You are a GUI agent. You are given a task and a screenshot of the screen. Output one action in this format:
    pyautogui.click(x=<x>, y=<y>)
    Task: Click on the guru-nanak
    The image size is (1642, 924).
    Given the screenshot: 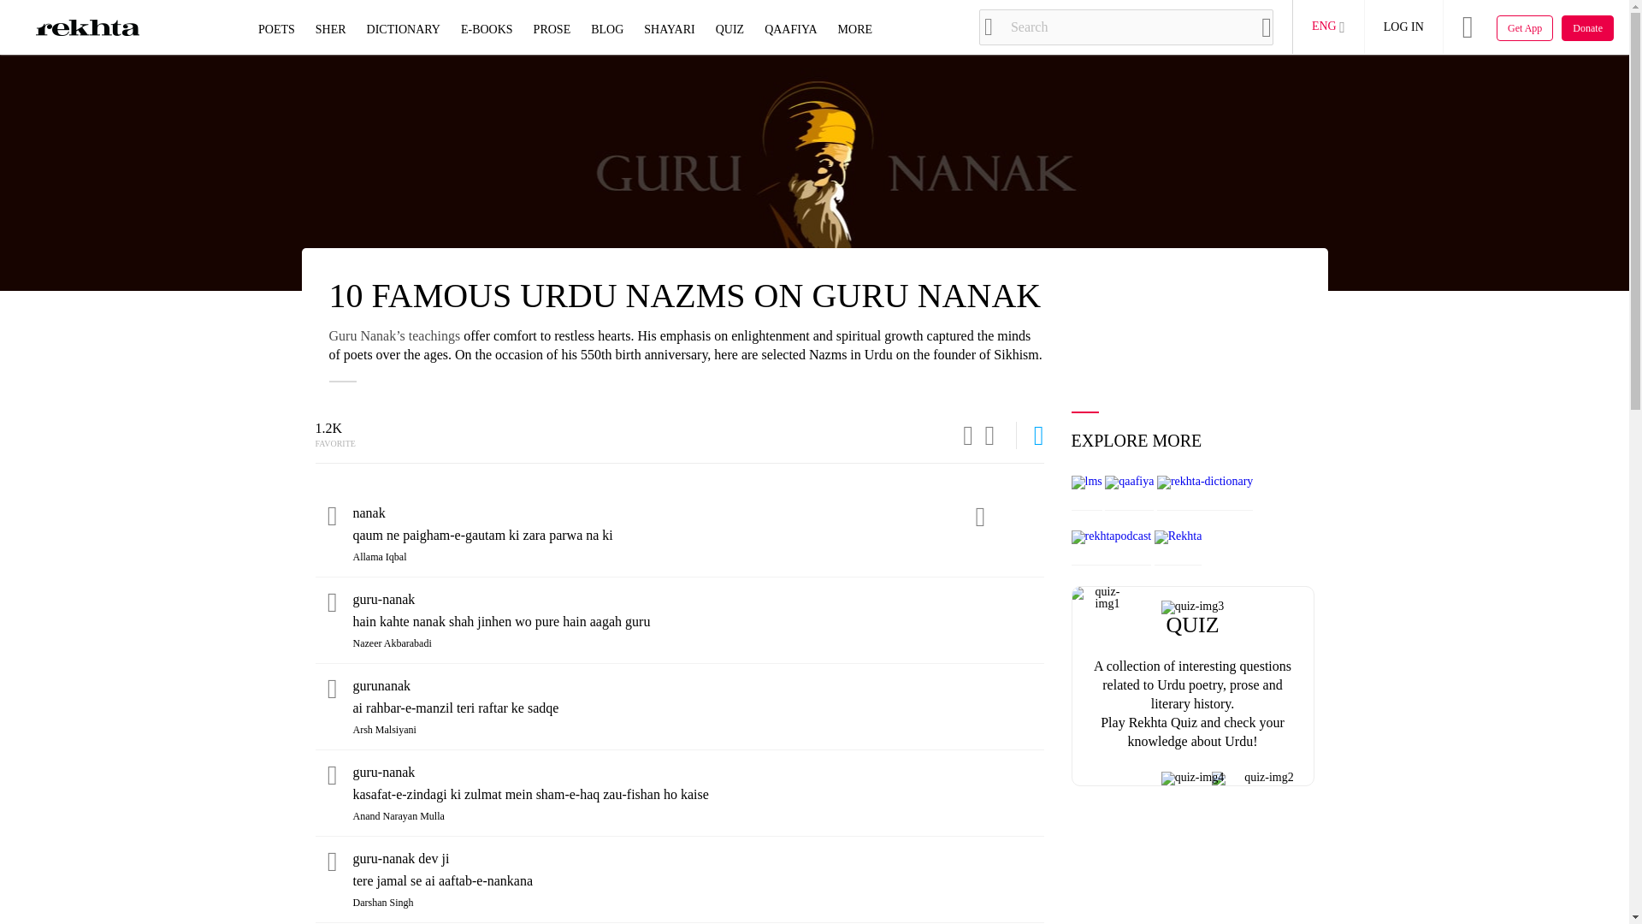 What is the action you would take?
    pyautogui.click(x=698, y=772)
    